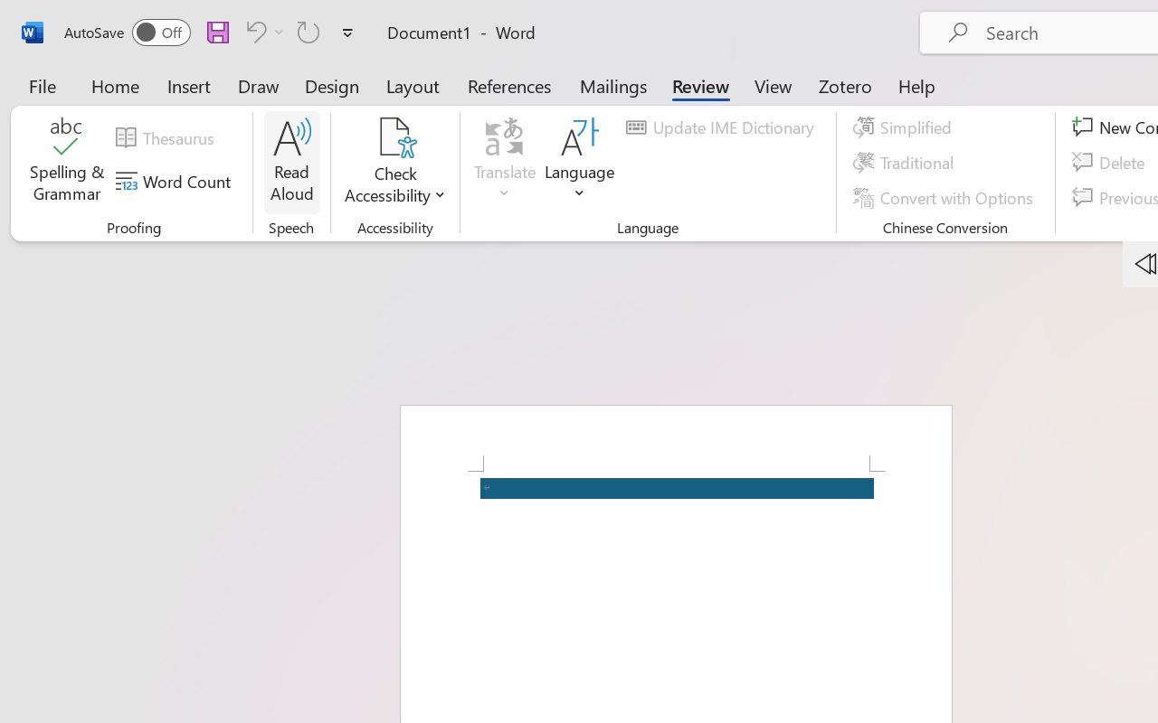 This screenshot has height=723, width=1158. Describe the element at coordinates (723, 127) in the screenshot. I see `Update IME Dictionary...` at that location.